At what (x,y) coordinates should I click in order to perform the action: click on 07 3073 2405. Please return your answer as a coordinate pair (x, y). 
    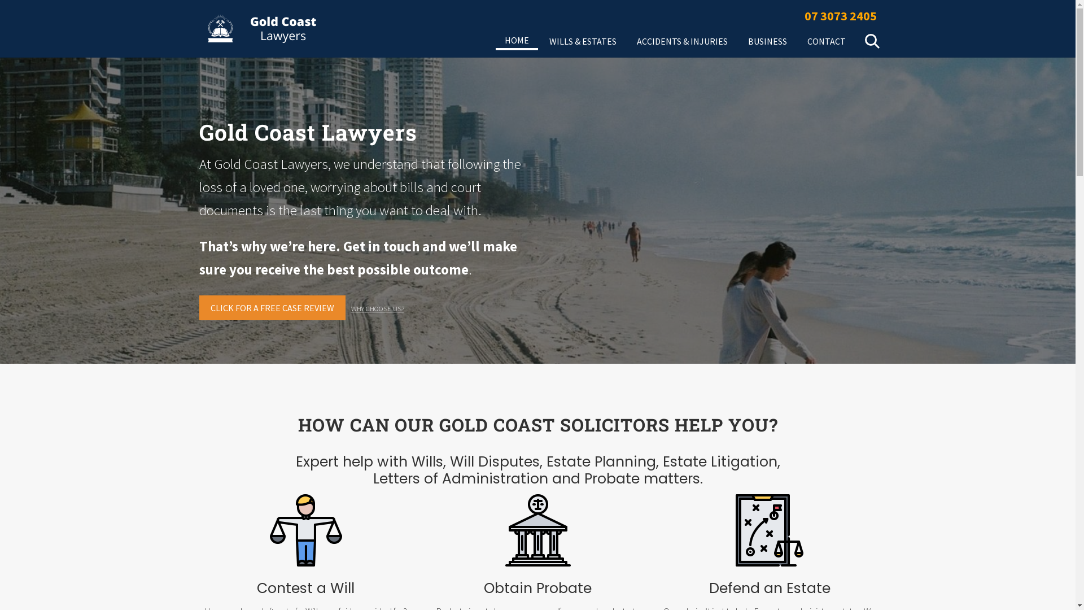
    Looking at the image, I should click on (840, 16).